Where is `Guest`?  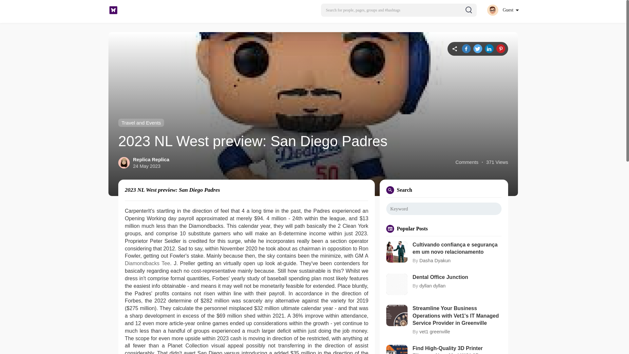 Guest is located at coordinates (503, 10).